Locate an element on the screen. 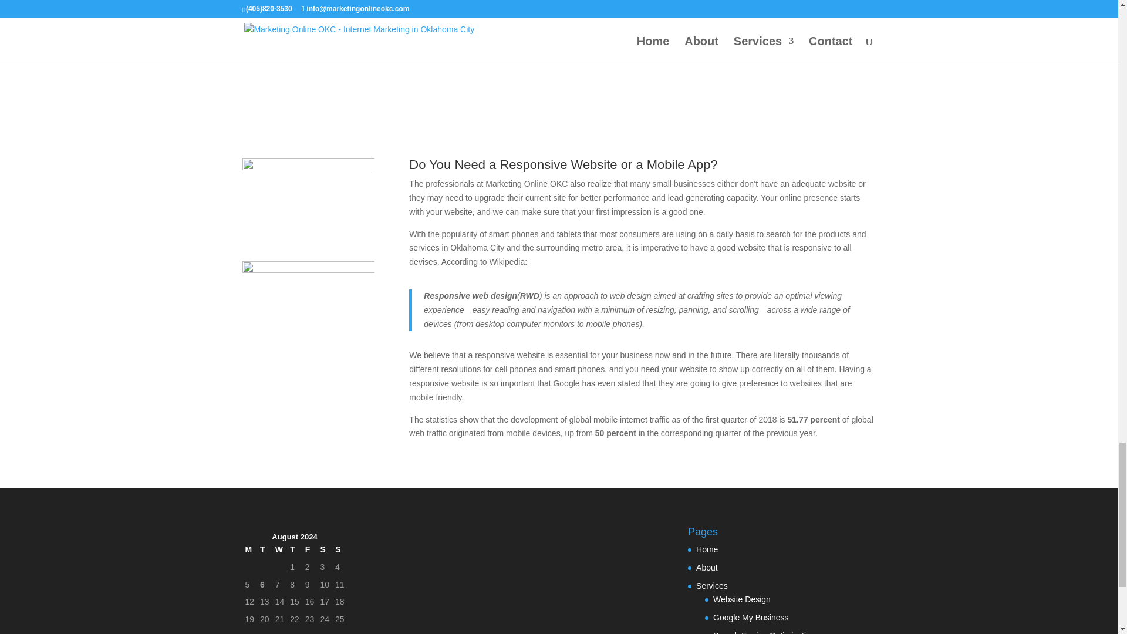 The image size is (1127, 634). About is located at coordinates (707, 568).